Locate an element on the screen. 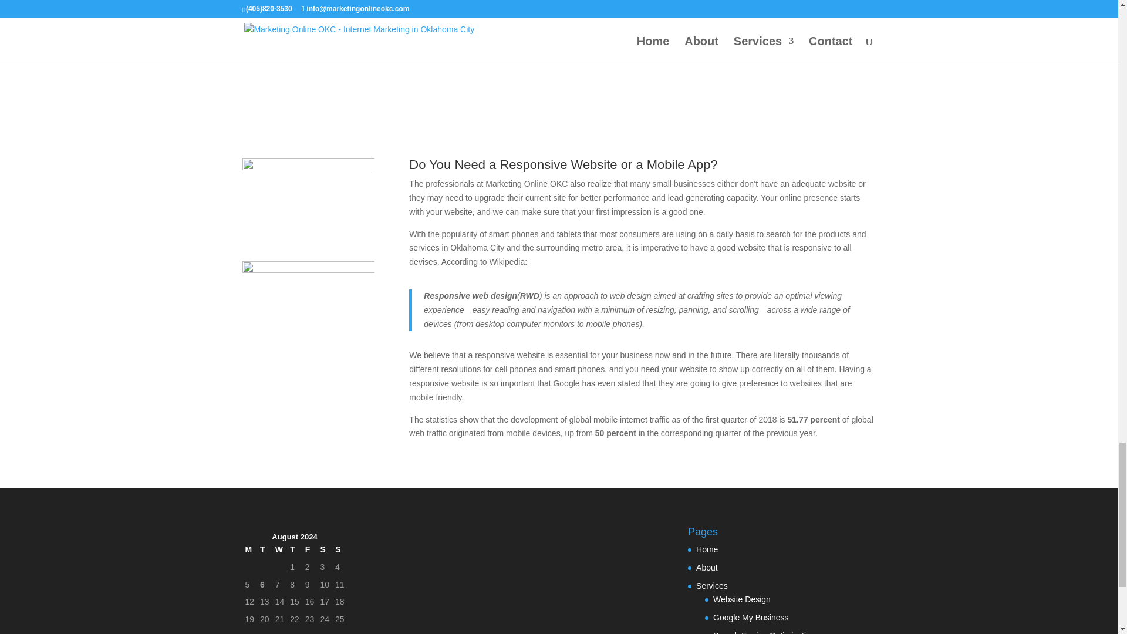 The image size is (1127, 634). About is located at coordinates (707, 568).